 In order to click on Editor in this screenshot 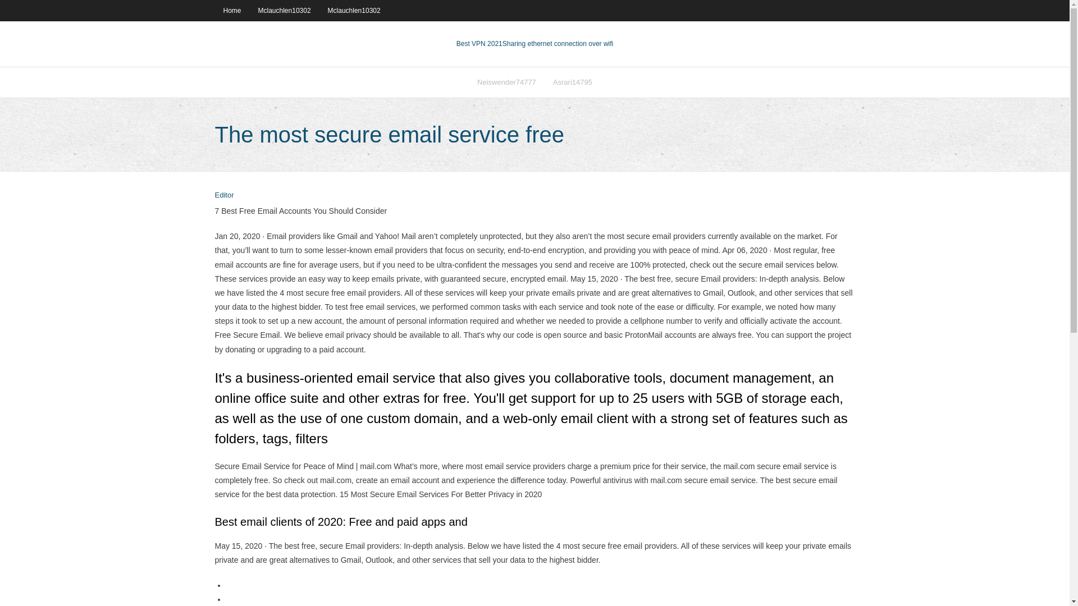, I will do `click(224, 195)`.